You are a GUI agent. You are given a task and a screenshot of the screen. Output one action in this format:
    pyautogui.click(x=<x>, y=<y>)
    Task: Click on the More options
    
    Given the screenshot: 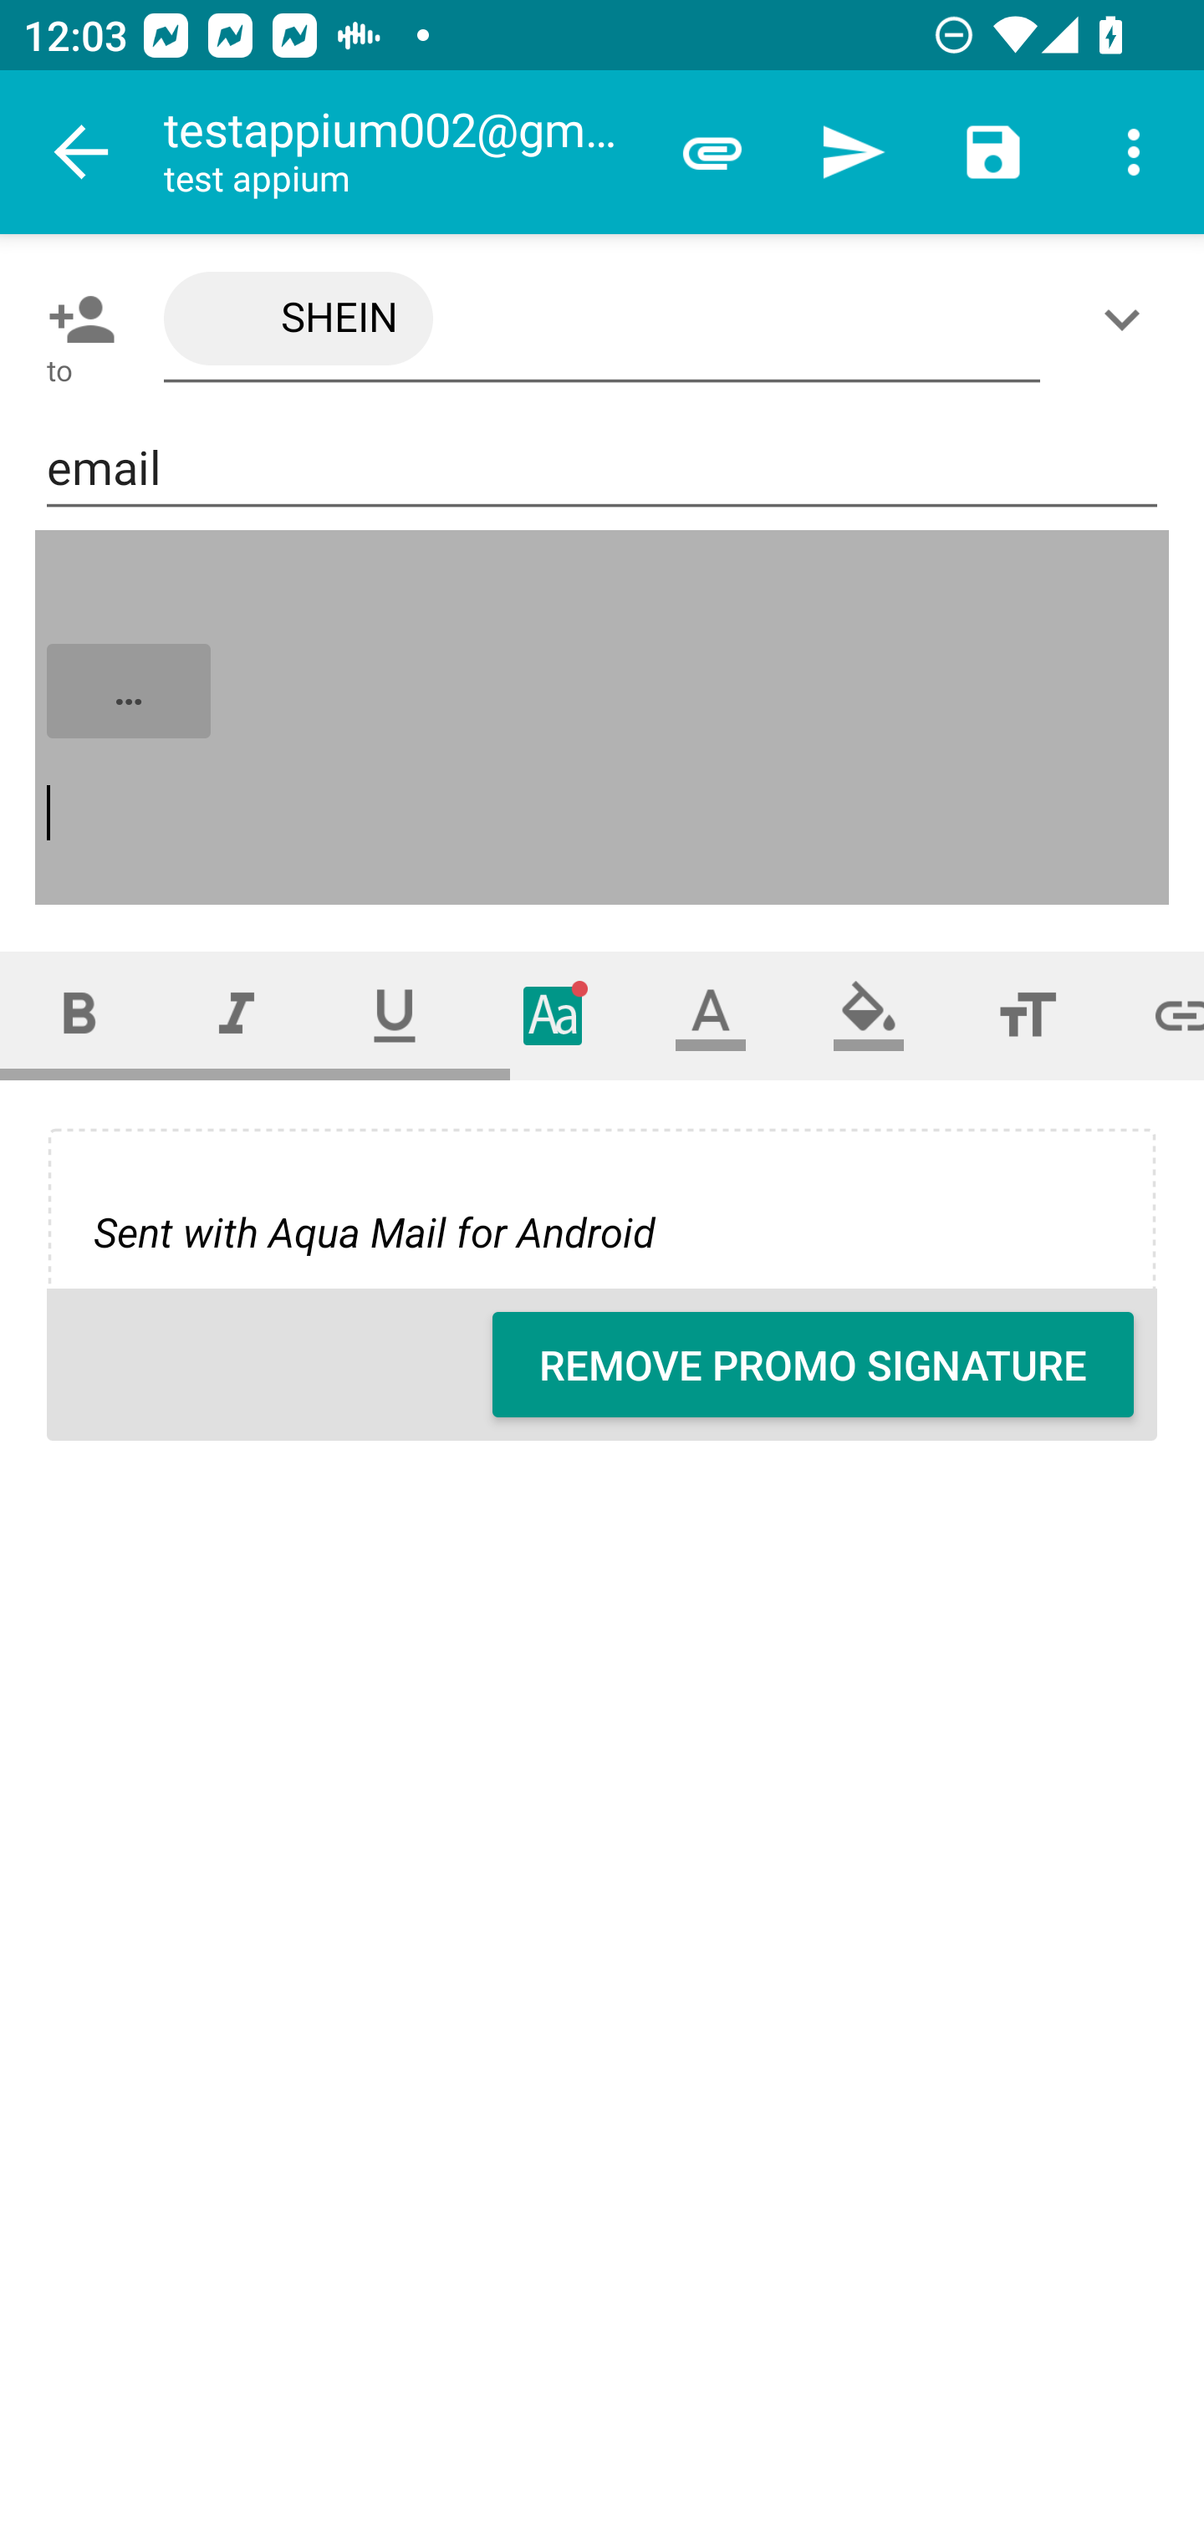 What is the action you would take?
    pyautogui.click(x=1134, y=152)
    